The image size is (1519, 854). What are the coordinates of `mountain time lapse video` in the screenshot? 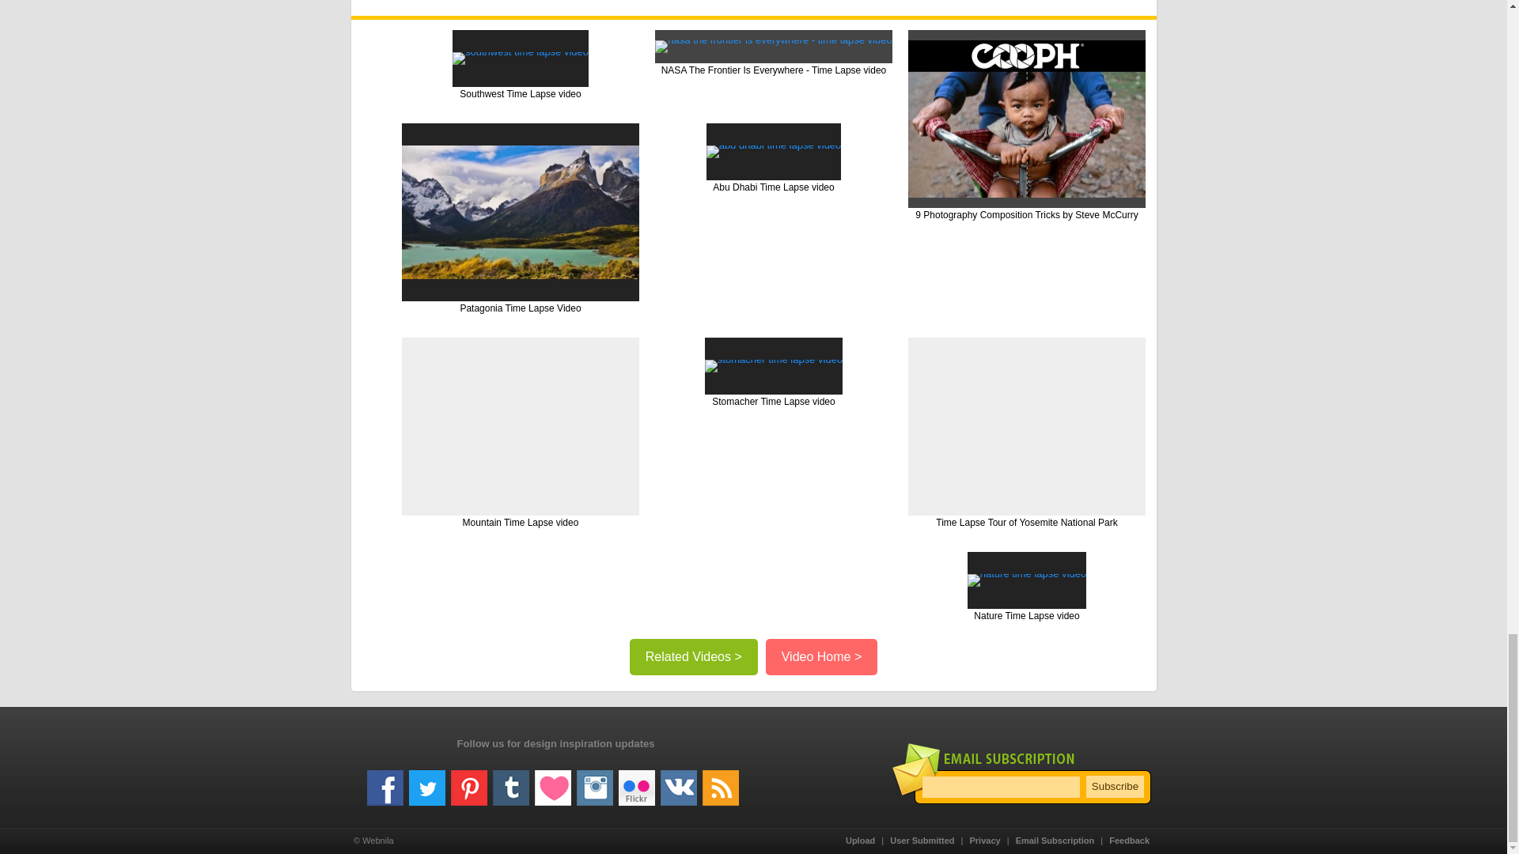 It's located at (521, 426).